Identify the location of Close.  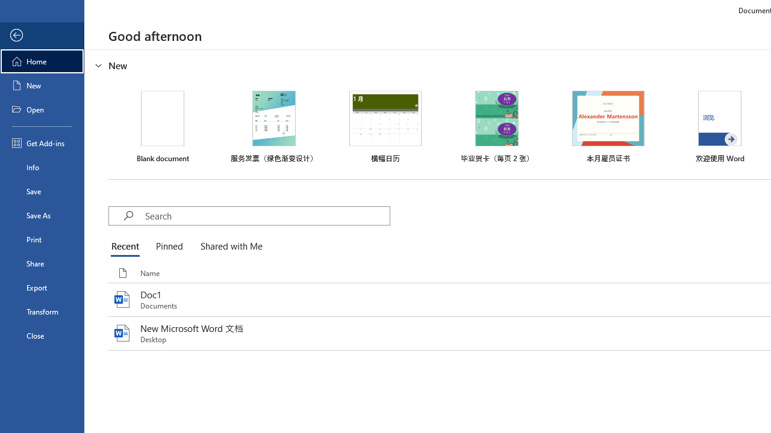
(42, 336).